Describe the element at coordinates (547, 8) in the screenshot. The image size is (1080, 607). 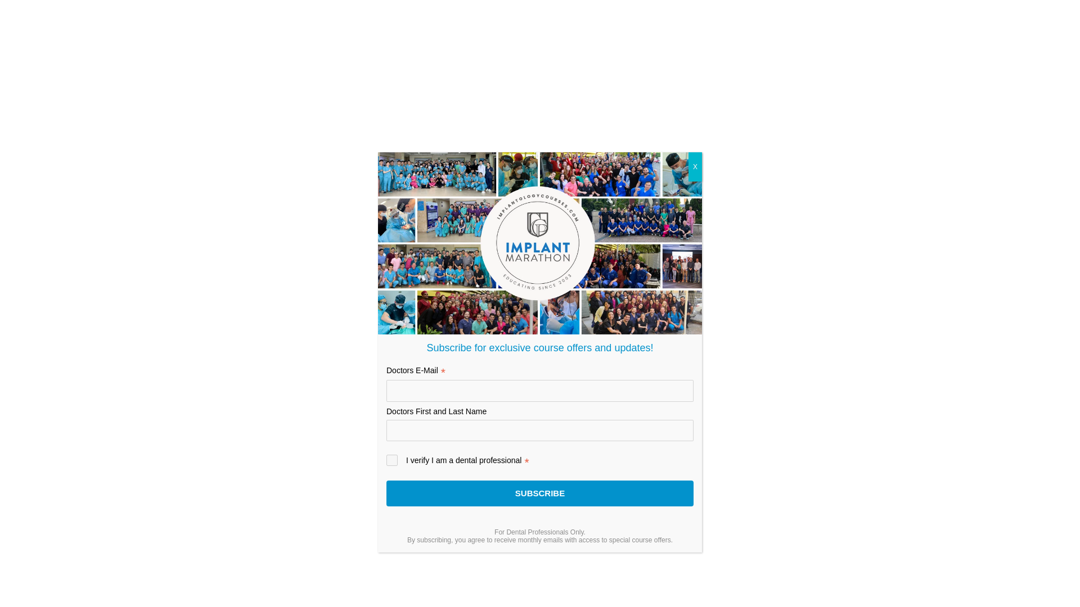
I see `Courses` at that location.